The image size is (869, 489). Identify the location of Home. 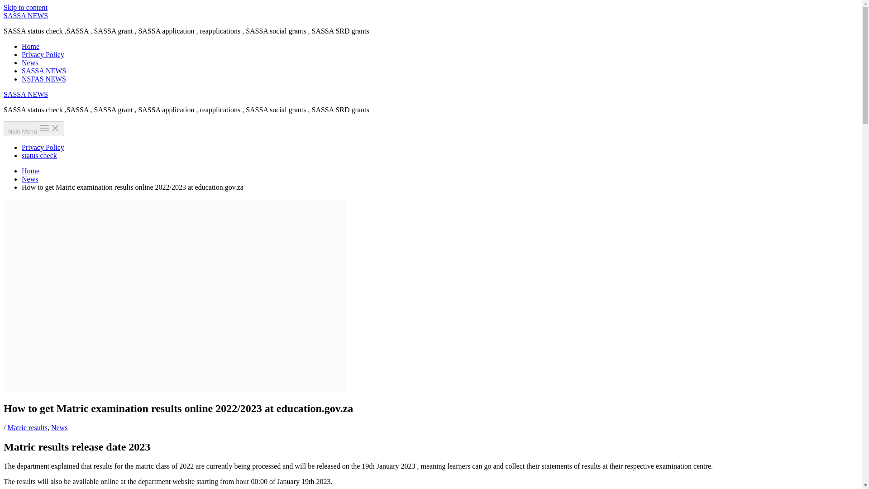
(30, 171).